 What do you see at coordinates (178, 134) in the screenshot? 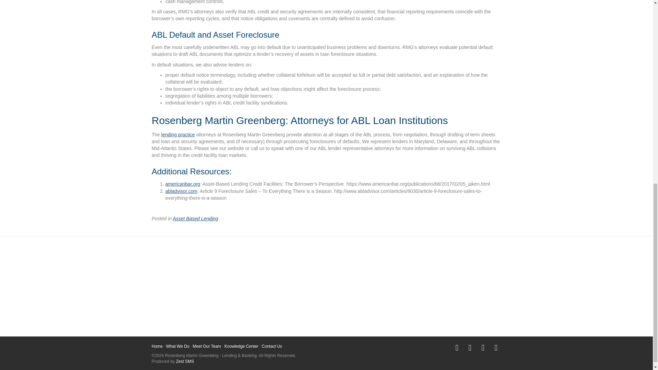
I see `lending practice` at bounding box center [178, 134].